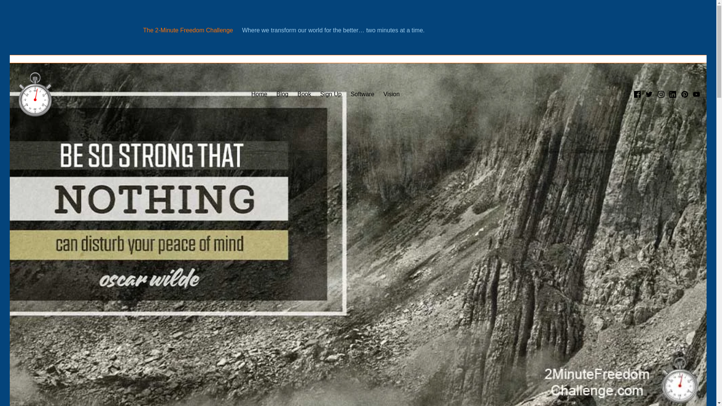 The image size is (722, 406). I want to click on Pinterest icon, so click(684, 94).